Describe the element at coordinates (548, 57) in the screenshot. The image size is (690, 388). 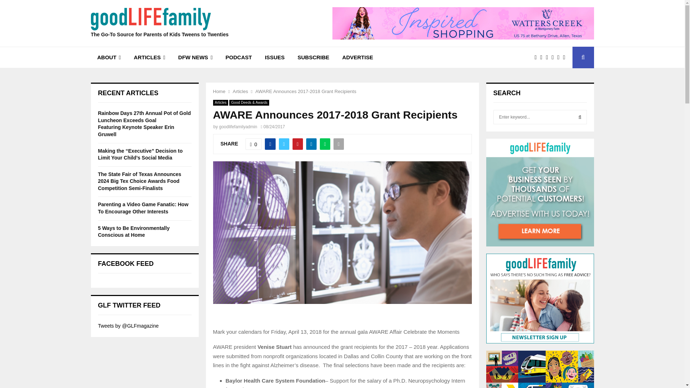
I see `Instagram` at that location.